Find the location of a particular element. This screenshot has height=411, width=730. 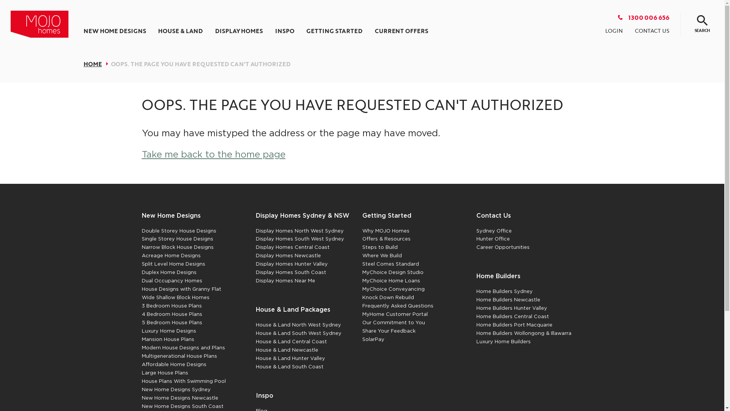

MyChoice Design Studio is located at coordinates (392, 272).